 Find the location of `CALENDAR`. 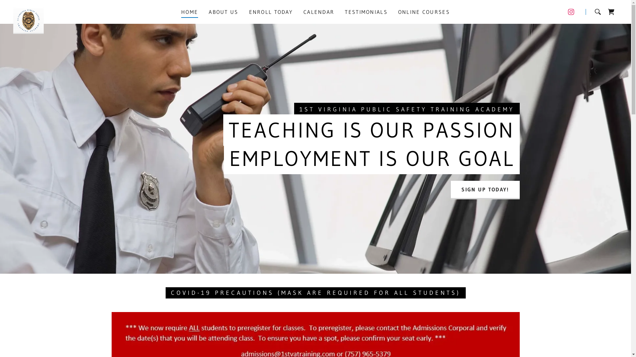

CALENDAR is located at coordinates (319, 12).